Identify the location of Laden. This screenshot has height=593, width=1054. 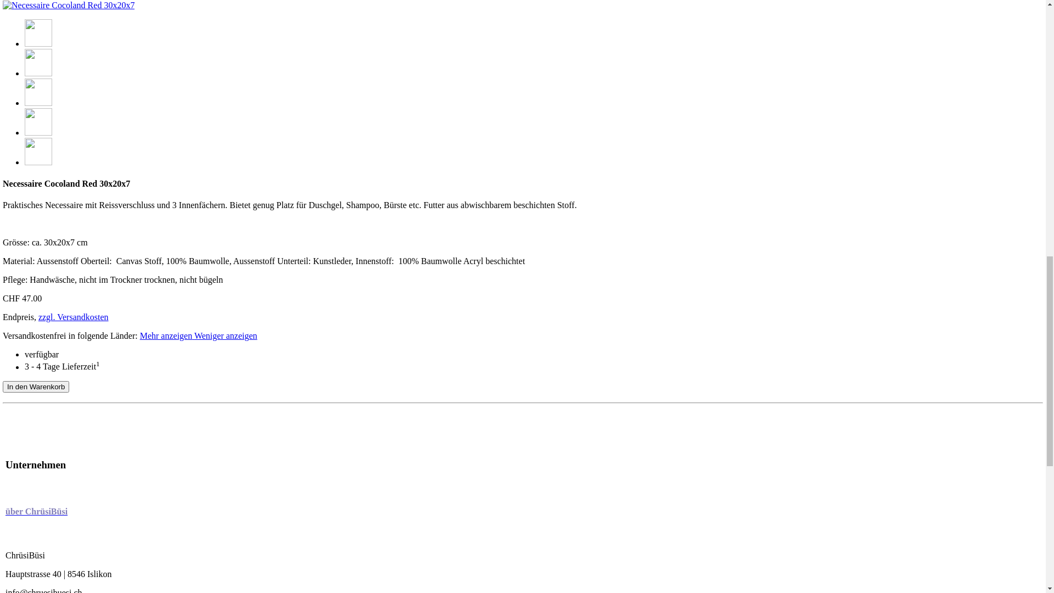
(55, 419).